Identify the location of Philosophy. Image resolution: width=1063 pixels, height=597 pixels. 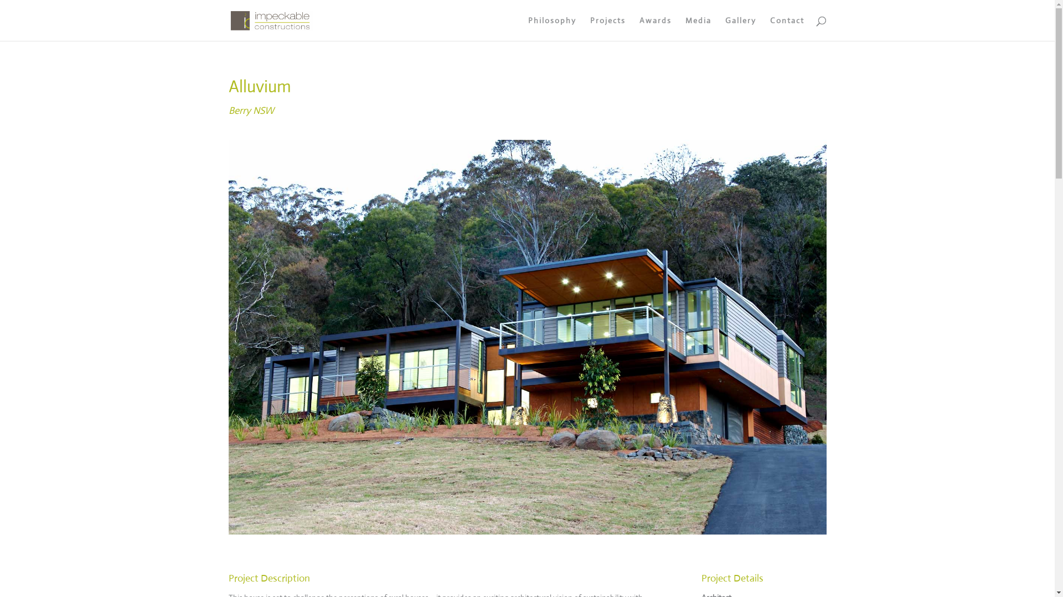
(553, 29).